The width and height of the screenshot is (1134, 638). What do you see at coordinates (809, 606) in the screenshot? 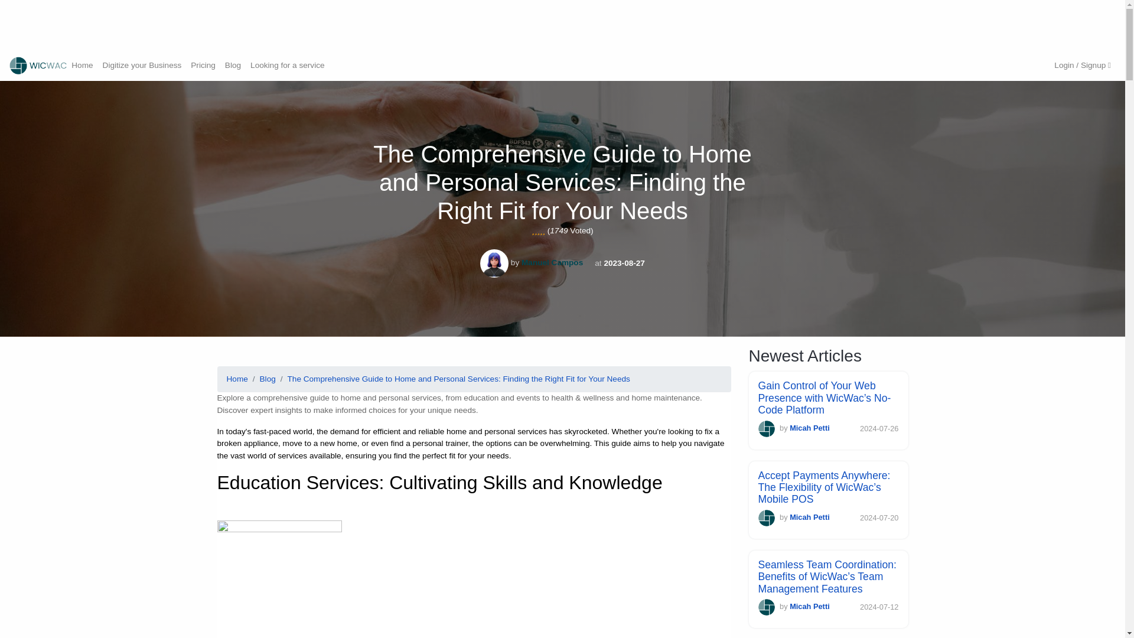
I see `Micah Petti` at bounding box center [809, 606].